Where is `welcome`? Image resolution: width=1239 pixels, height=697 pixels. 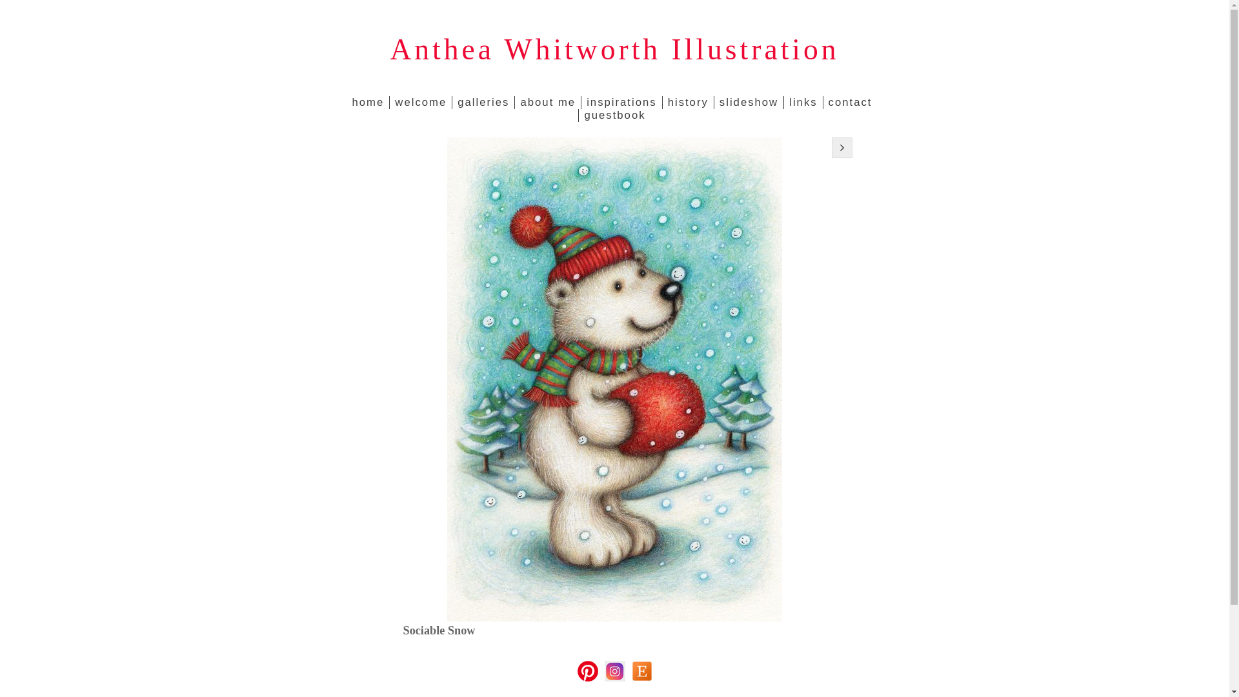
welcome is located at coordinates (420, 102).